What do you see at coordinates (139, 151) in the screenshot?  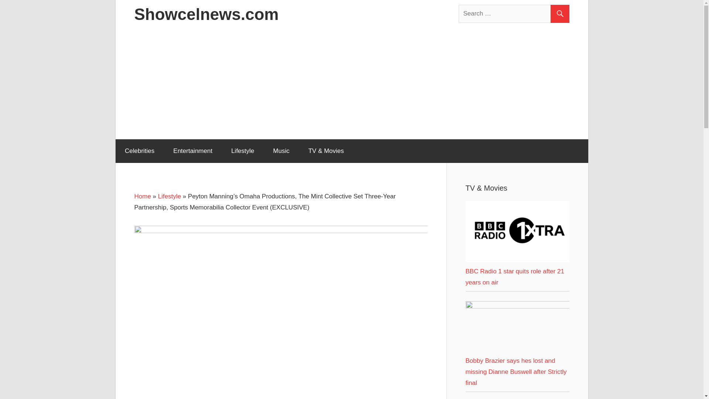 I see `Celebrities` at bounding box center [139, 151].